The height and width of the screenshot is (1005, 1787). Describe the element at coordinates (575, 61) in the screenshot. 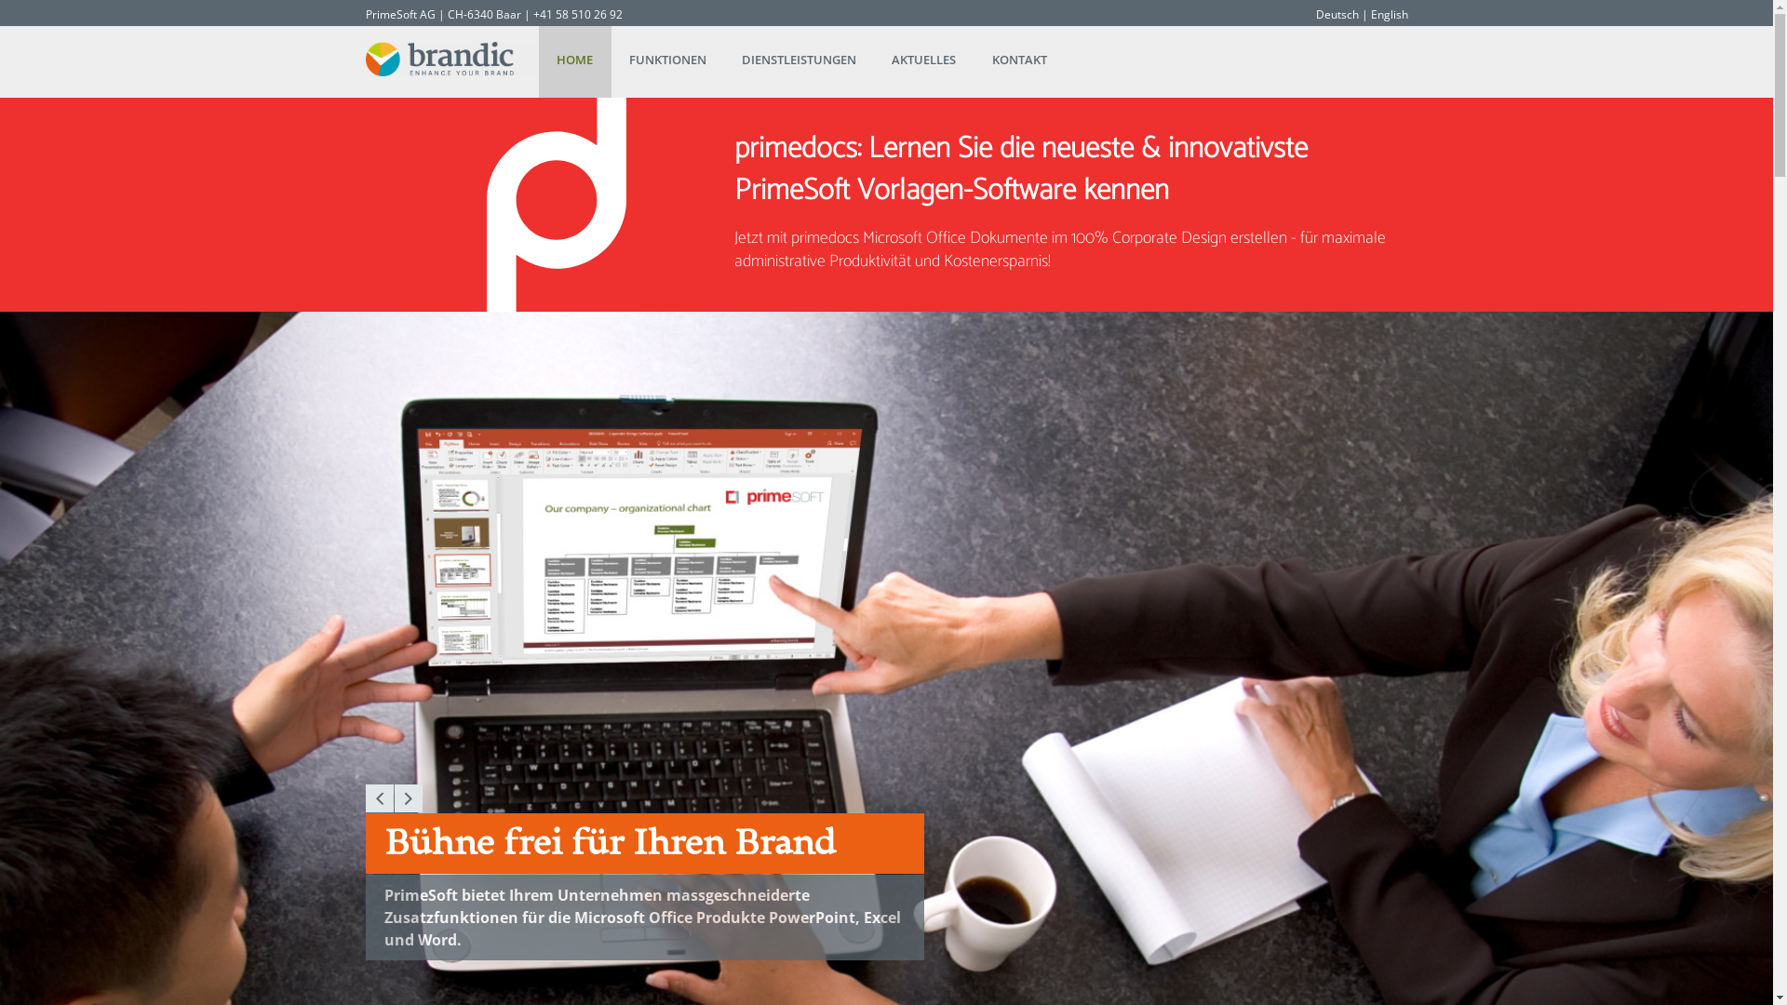

I see `HOME` at that location.